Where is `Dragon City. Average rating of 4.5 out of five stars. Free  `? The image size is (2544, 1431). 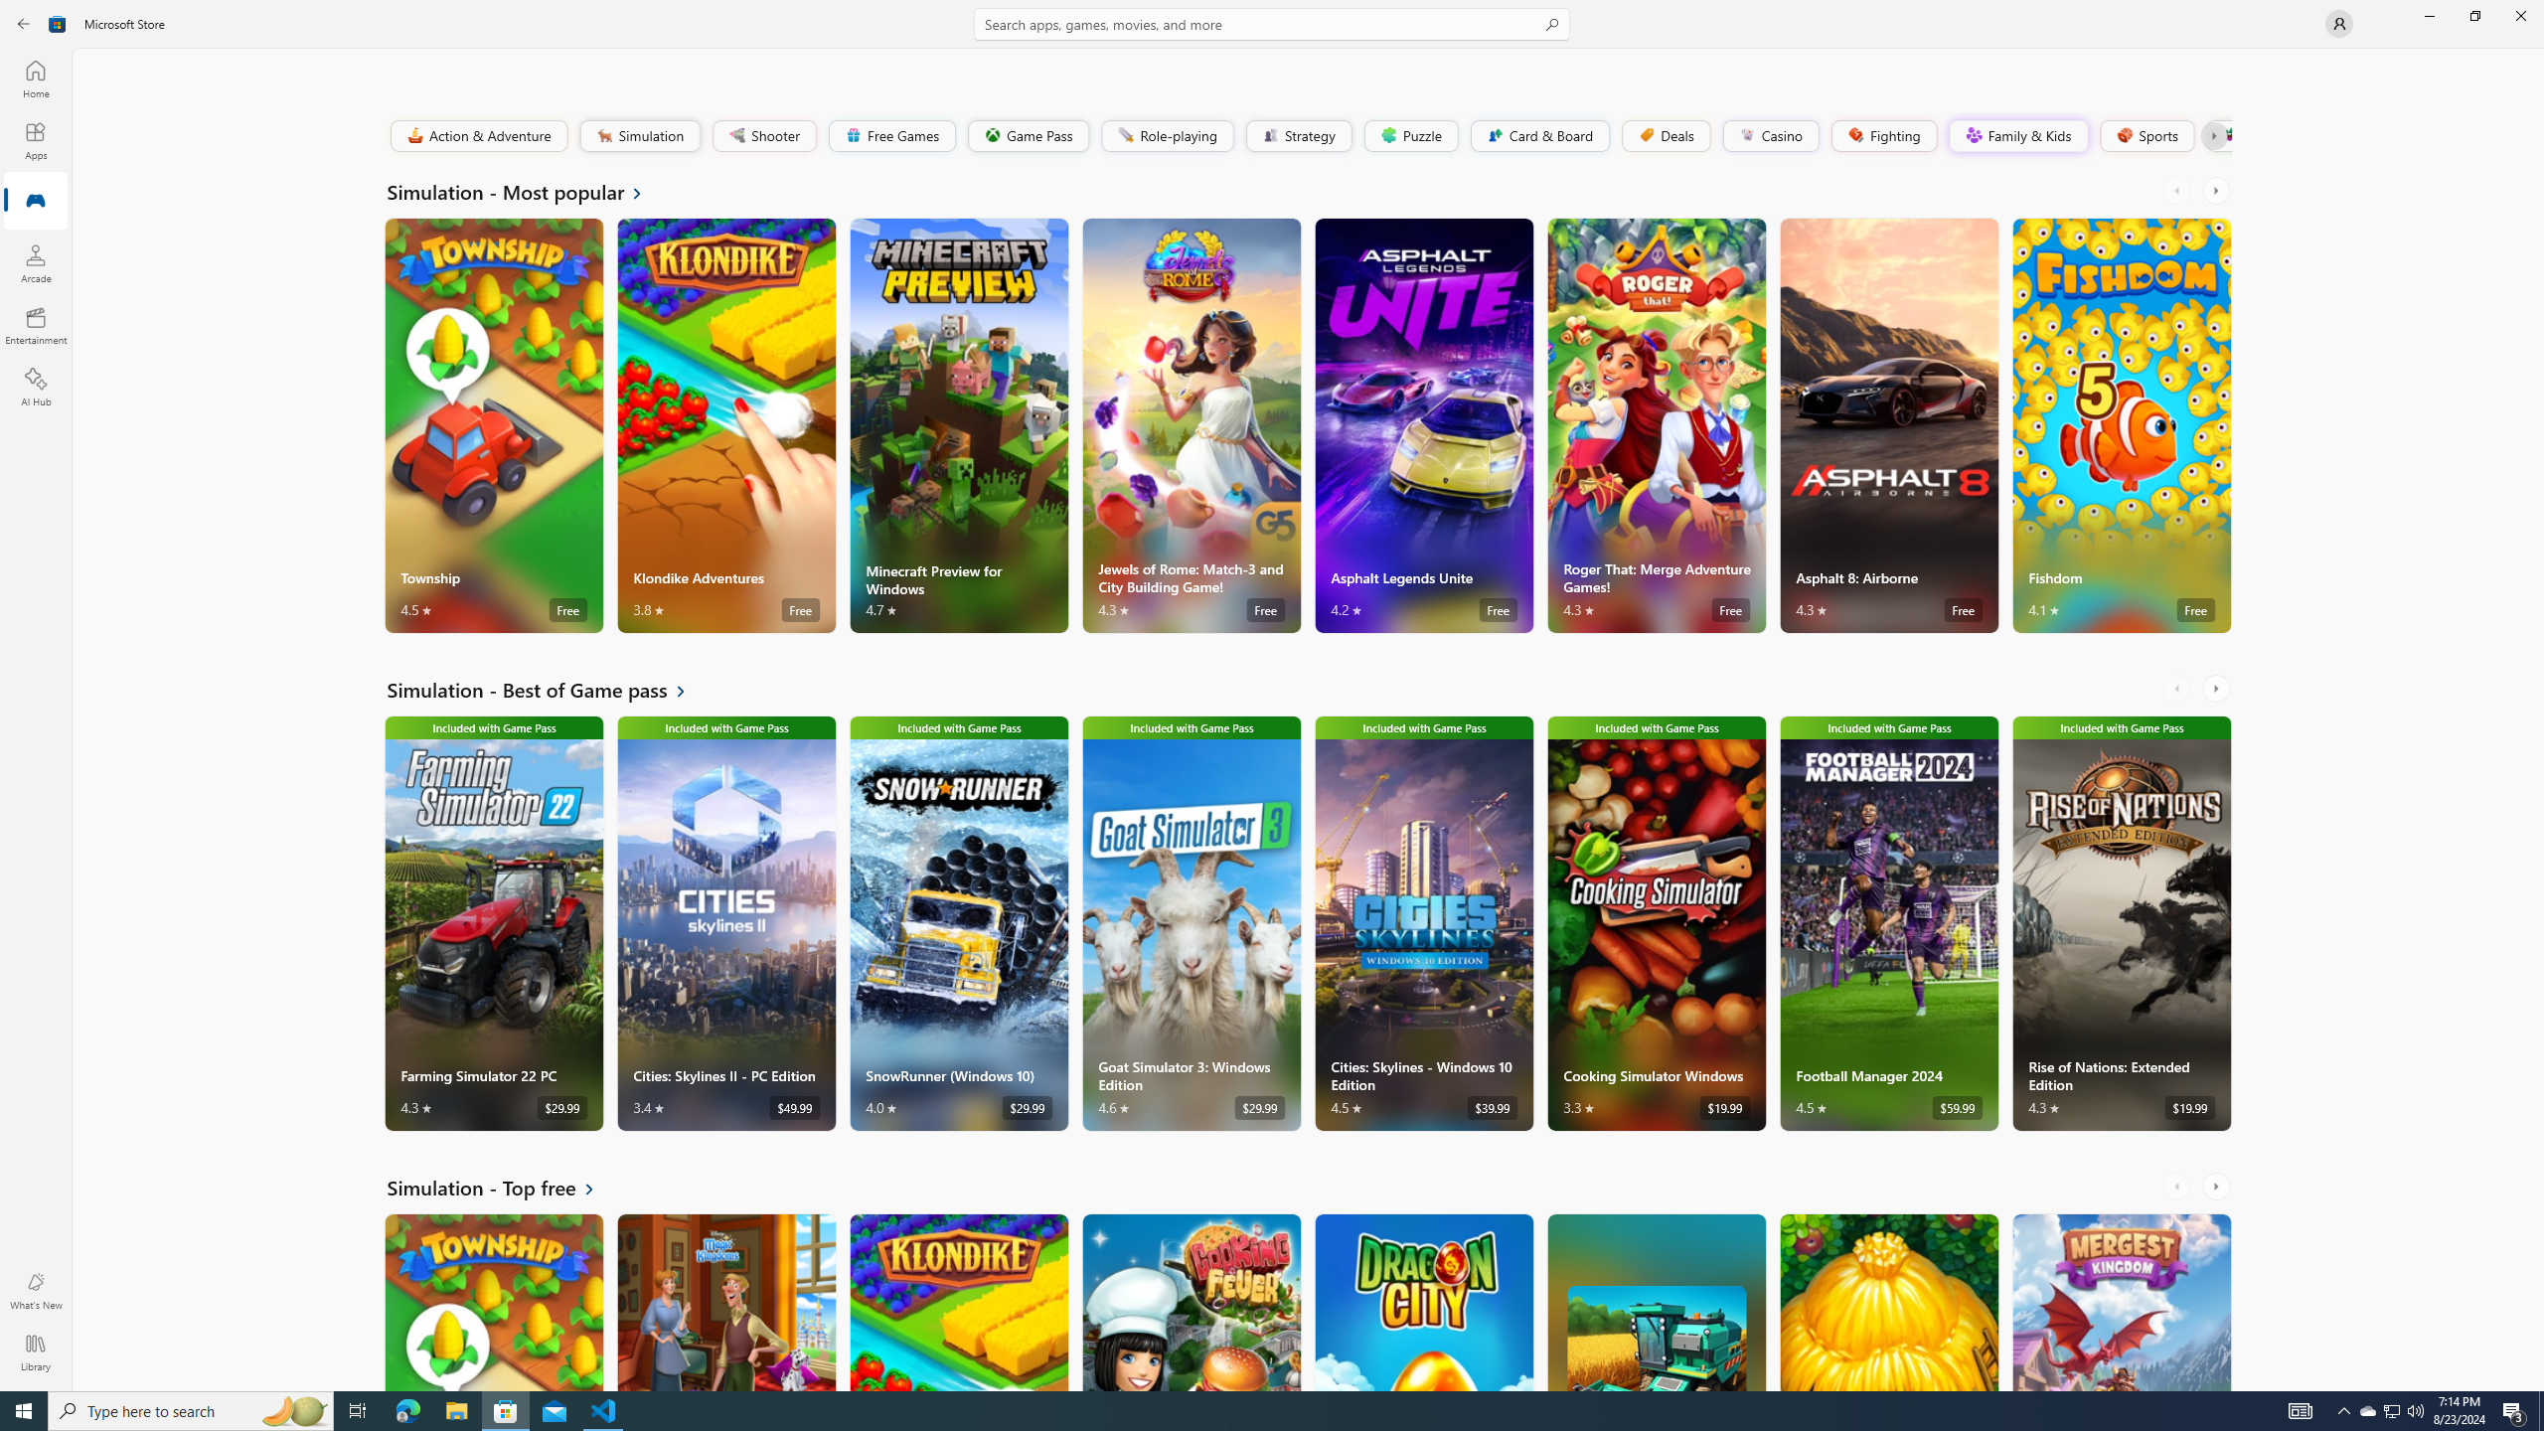
Dragon City. Average rating of 4.5 out of five stars. Free   is located at coordinates (1423, 1302).